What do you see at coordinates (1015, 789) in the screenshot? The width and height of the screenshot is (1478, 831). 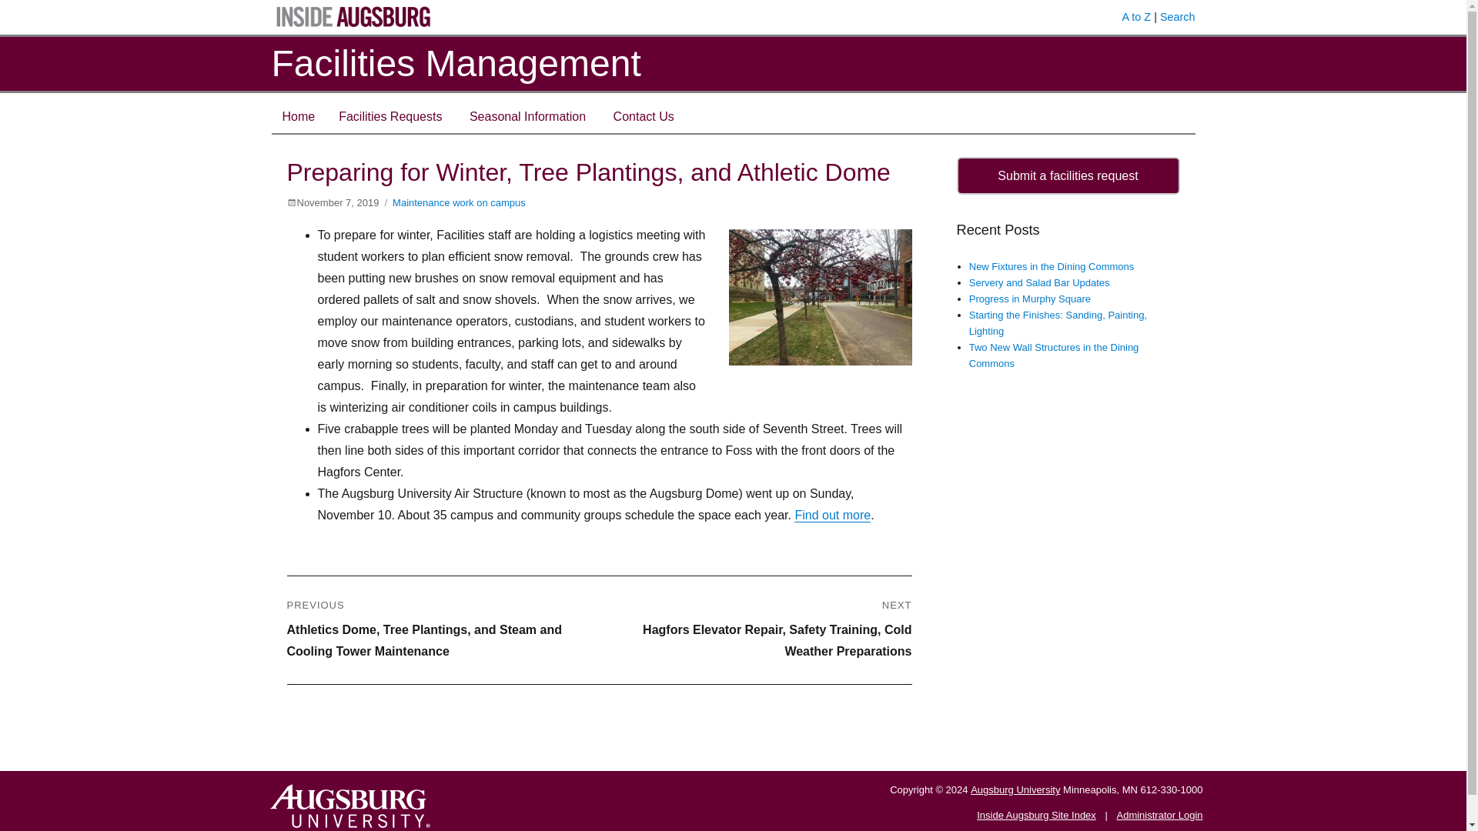 I see `Augsburg University` at bounding box center [1015, 789].